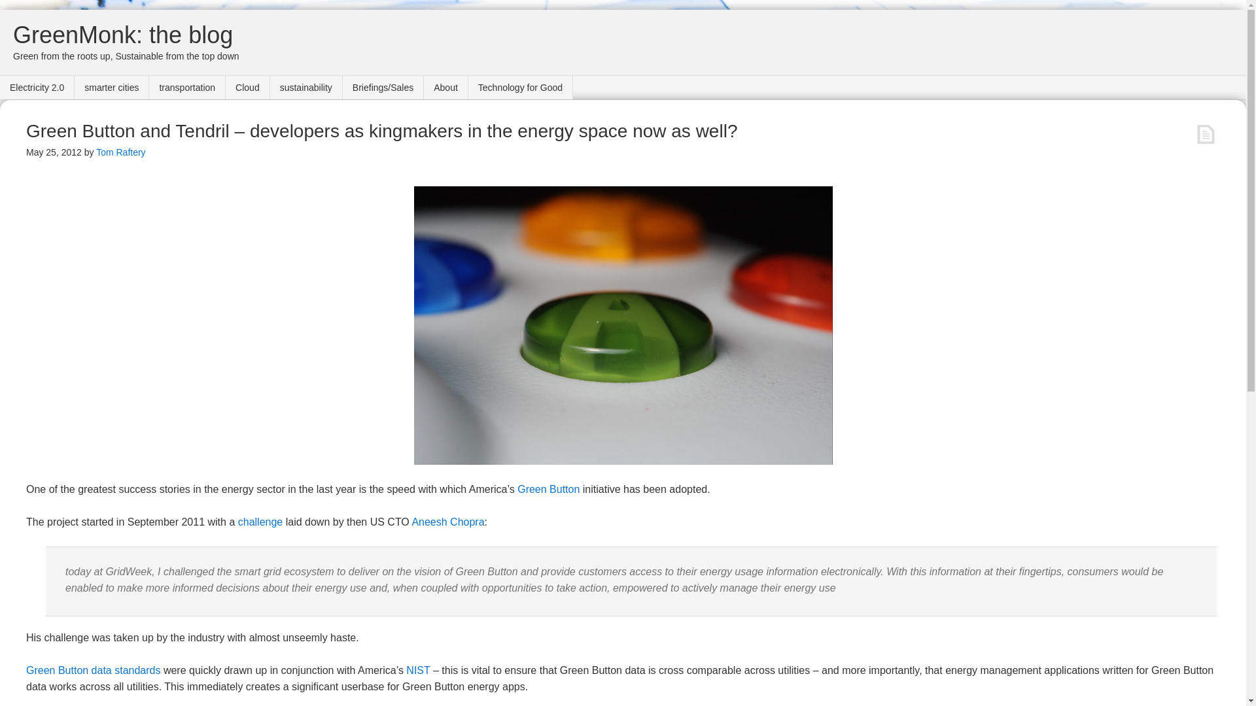 The height and width of the screenshot is (706, 1256). Describe the element at coordinates (122, 35) in the screenshot. I see `GreenMonk: the blog` at that location.